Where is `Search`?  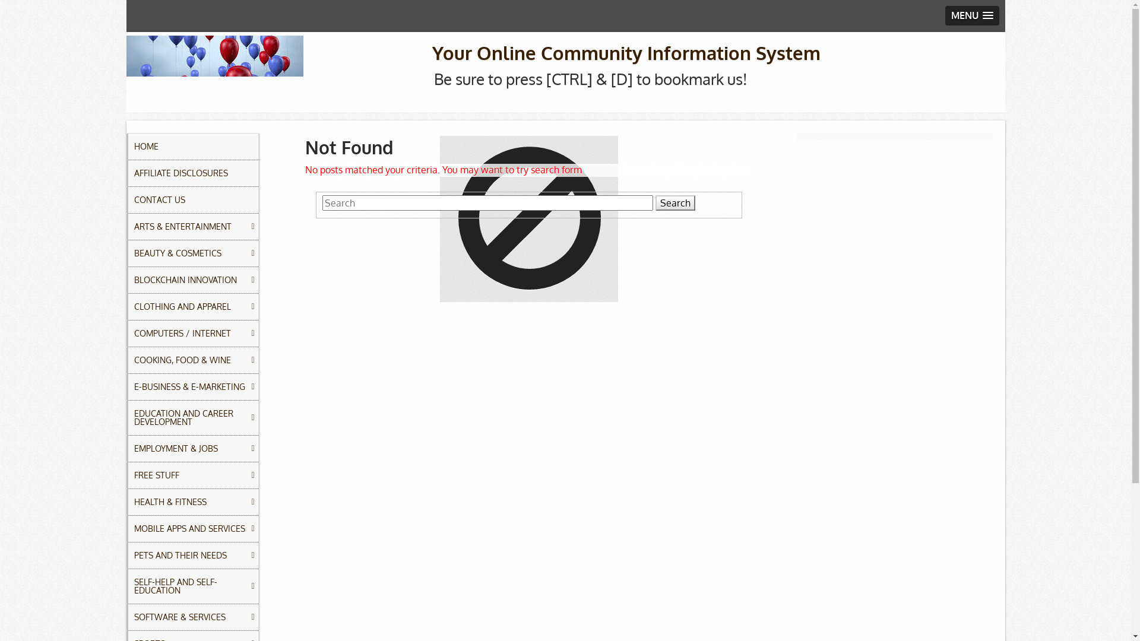 Search is located at coordinates (676, 203).